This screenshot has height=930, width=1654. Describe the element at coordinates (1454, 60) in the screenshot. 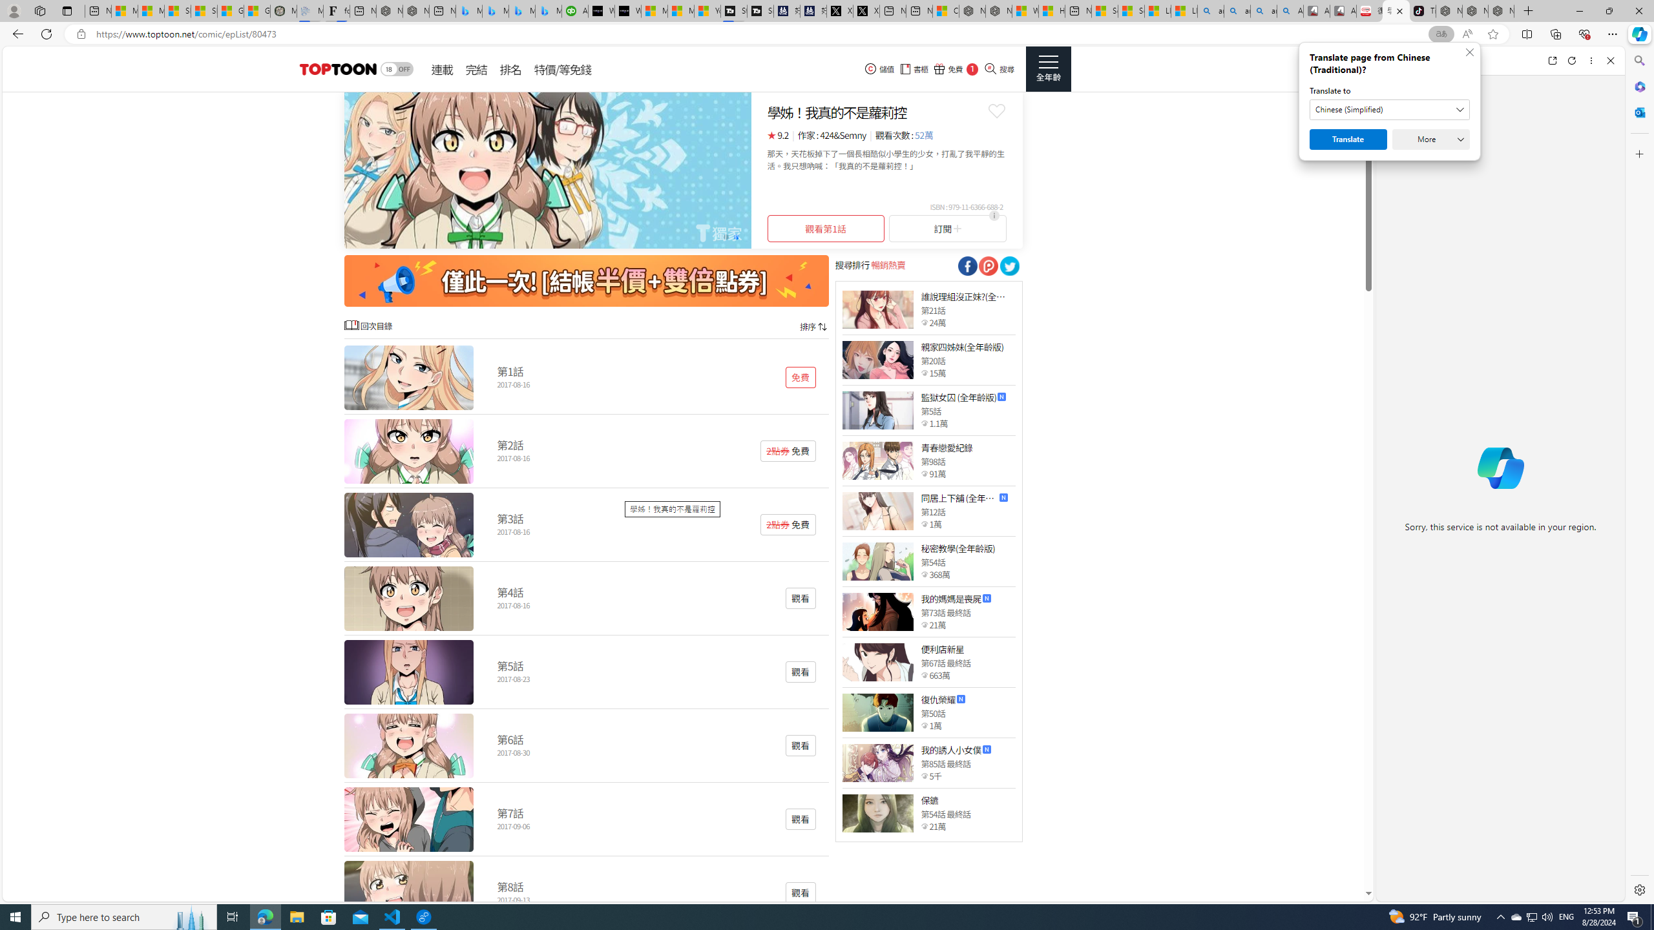

I see `Compose` at that location.